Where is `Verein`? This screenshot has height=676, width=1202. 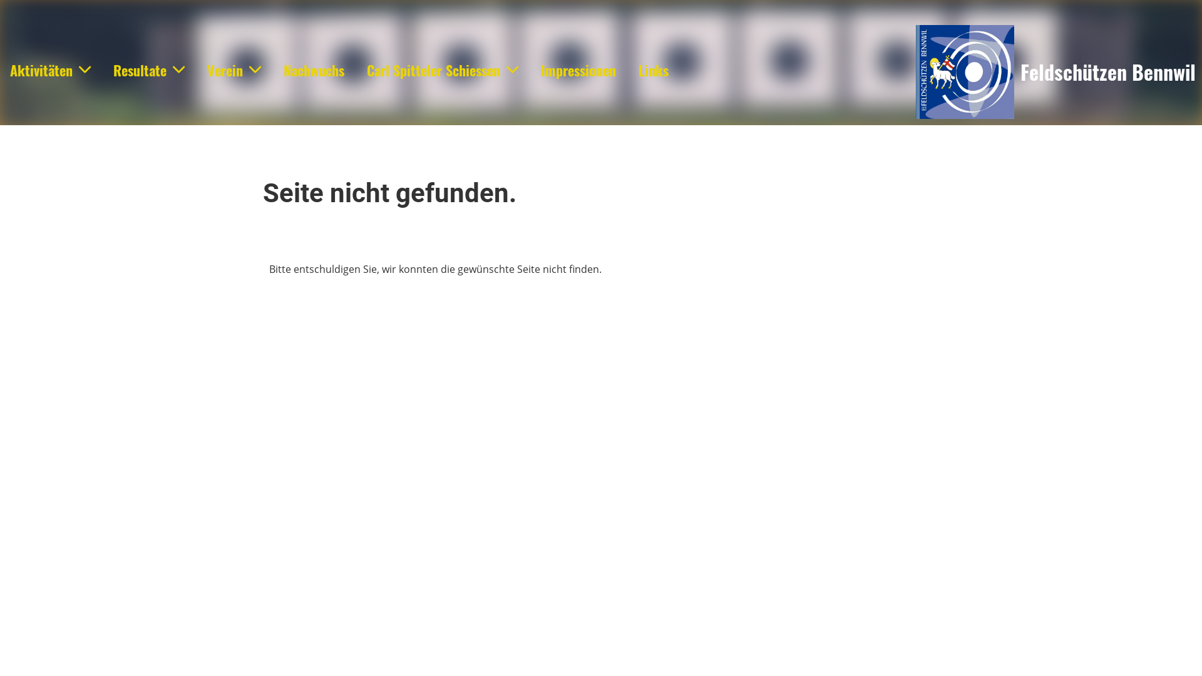 Verein is located at coordinates (234, 70).